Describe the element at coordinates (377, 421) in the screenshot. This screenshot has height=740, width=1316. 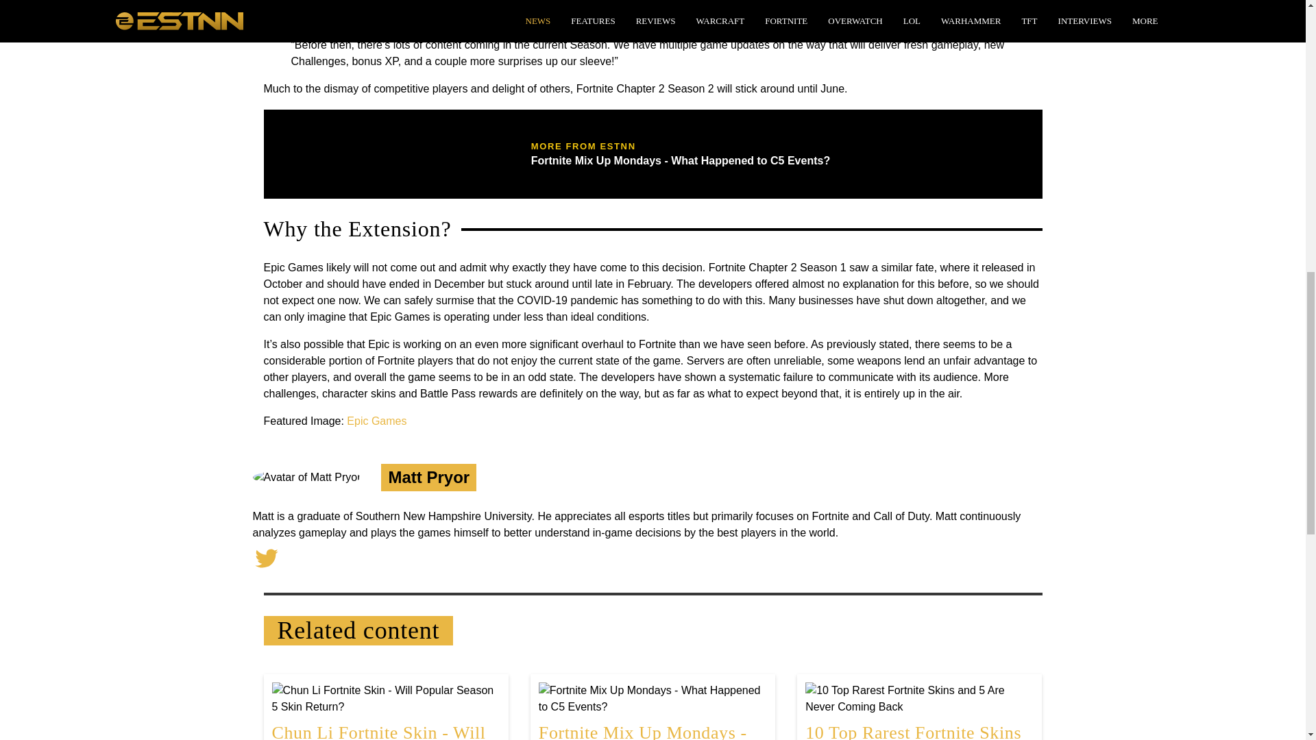
I see `Epic Games` at that location.